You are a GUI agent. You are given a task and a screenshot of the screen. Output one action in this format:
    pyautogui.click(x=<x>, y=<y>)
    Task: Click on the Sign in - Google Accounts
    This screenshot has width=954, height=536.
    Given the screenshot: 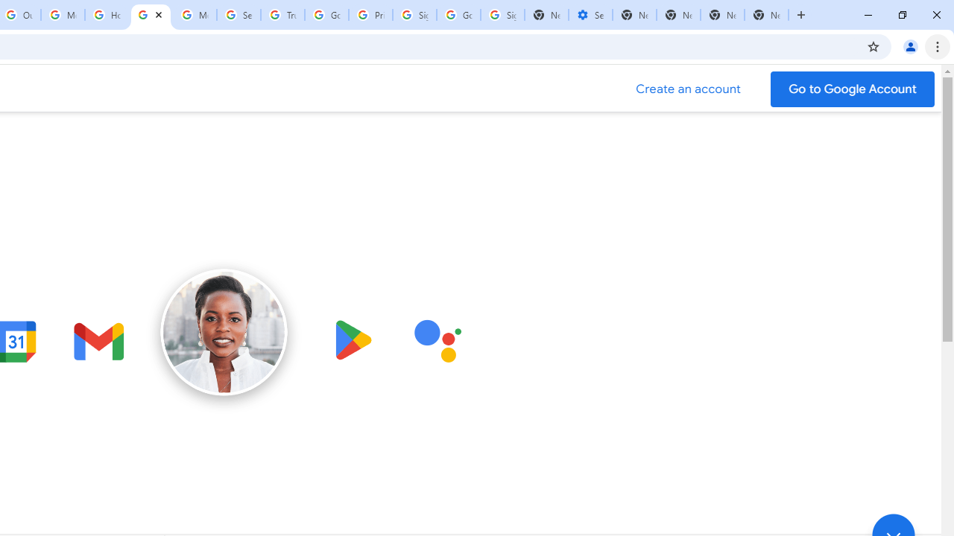 What is the action you would take?
    pyautogui.click(x=414, y=15)
    